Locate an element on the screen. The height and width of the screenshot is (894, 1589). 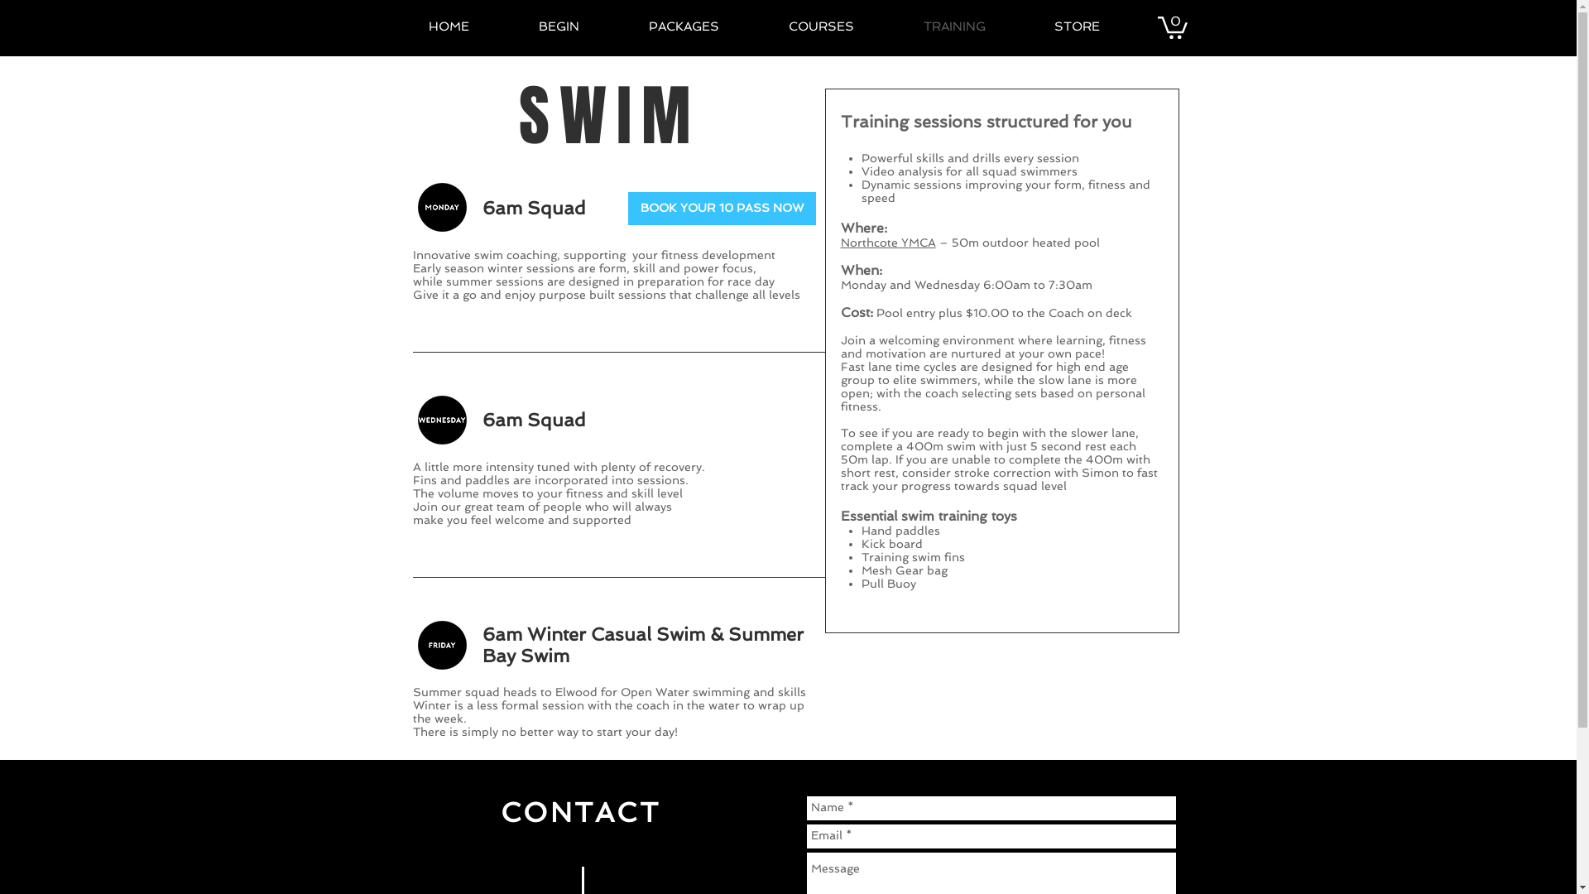
COURSES is located at coordinates (844, 26).